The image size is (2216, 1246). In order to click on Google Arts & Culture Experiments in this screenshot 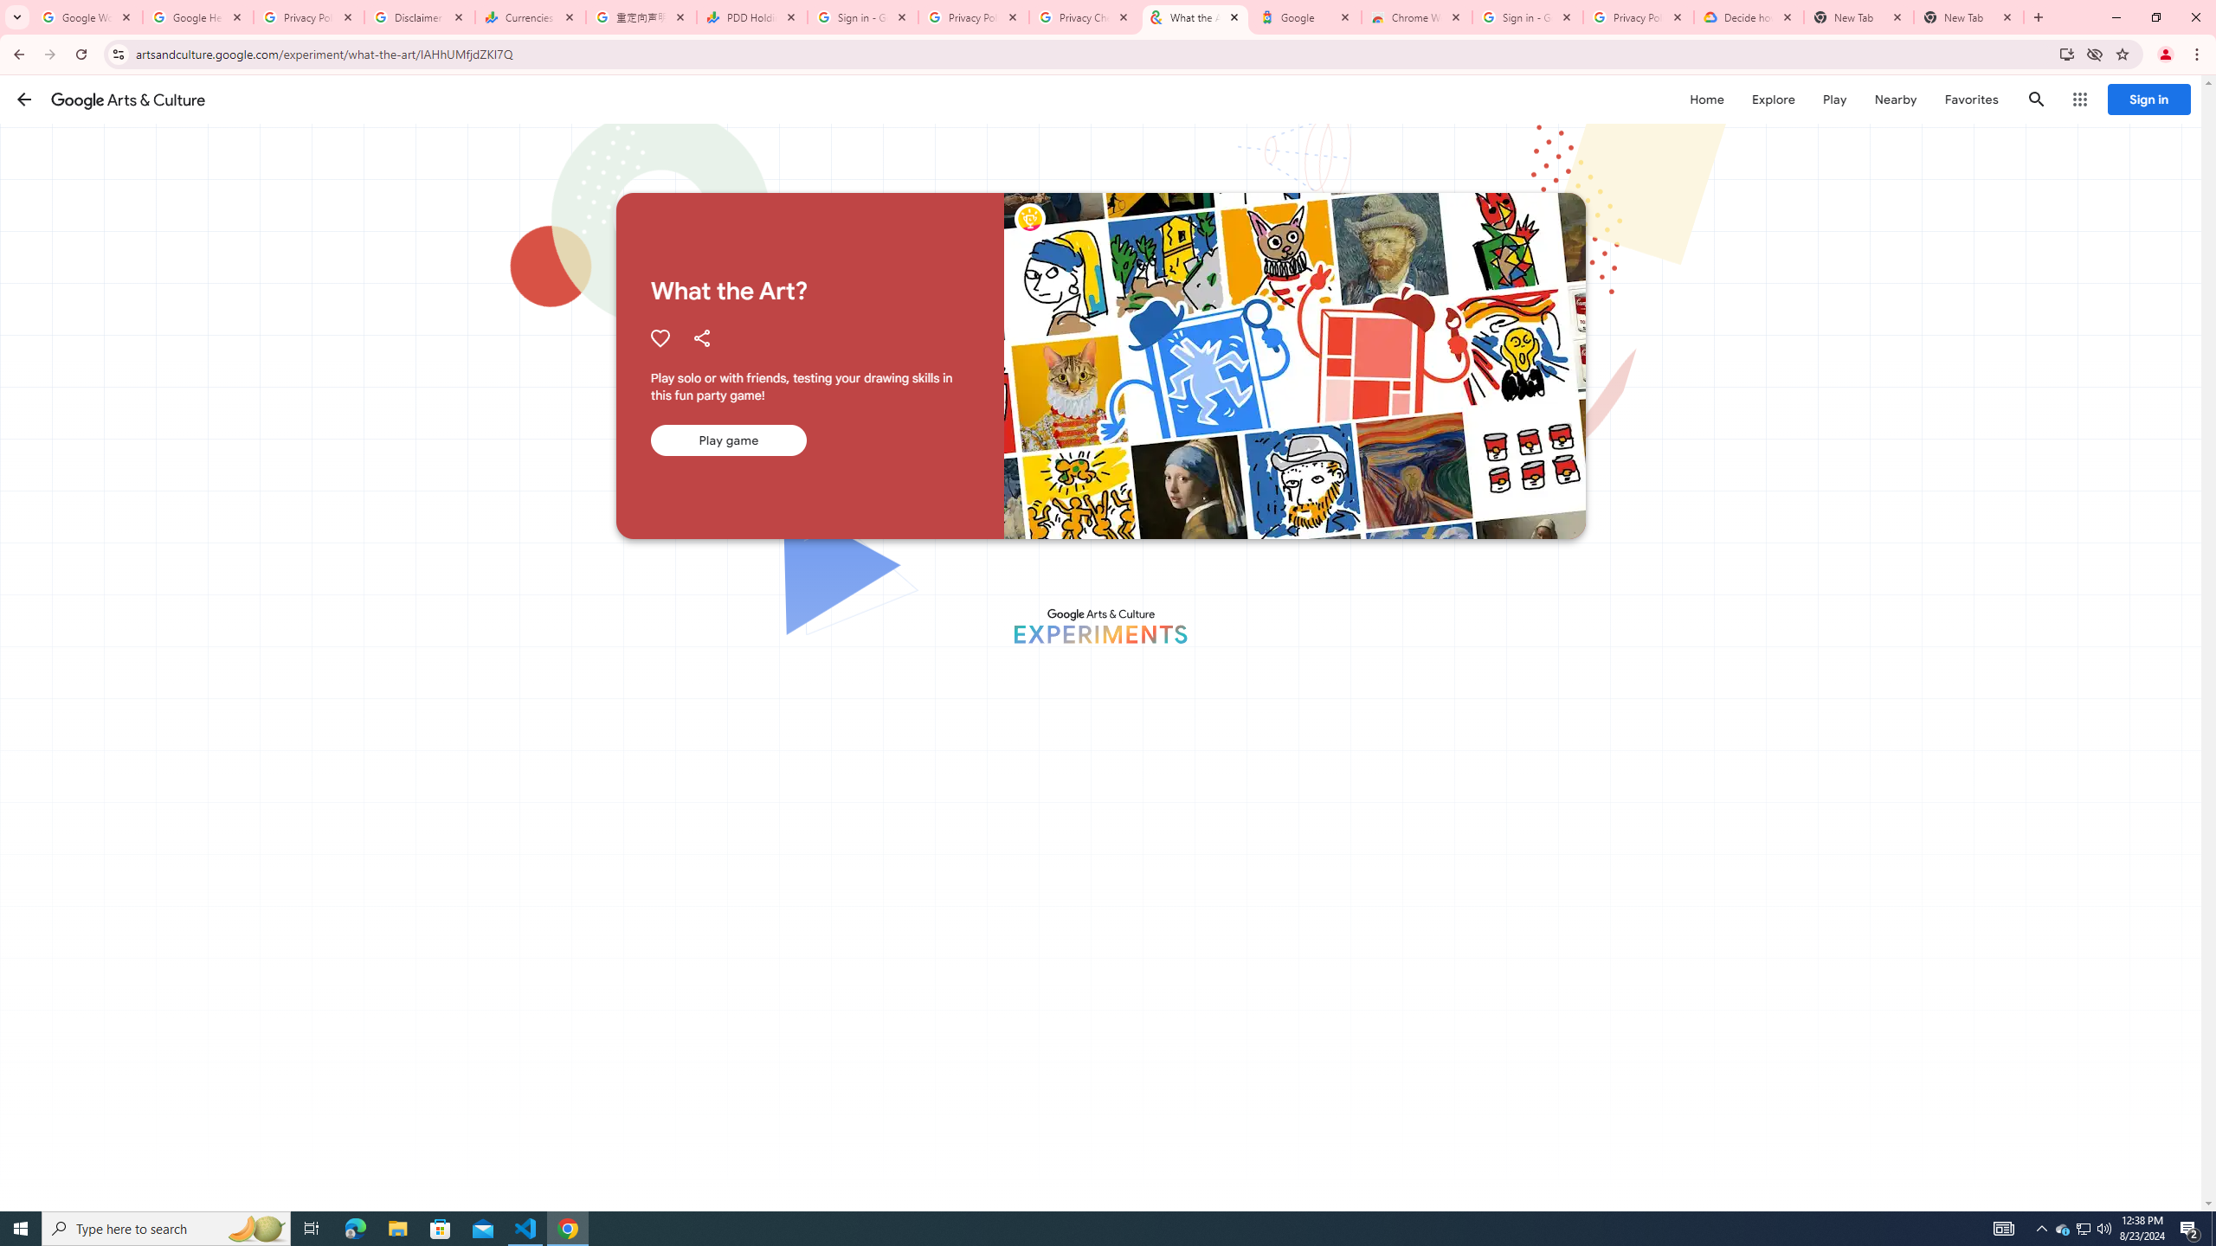, I will do `click(1099, 626)`.